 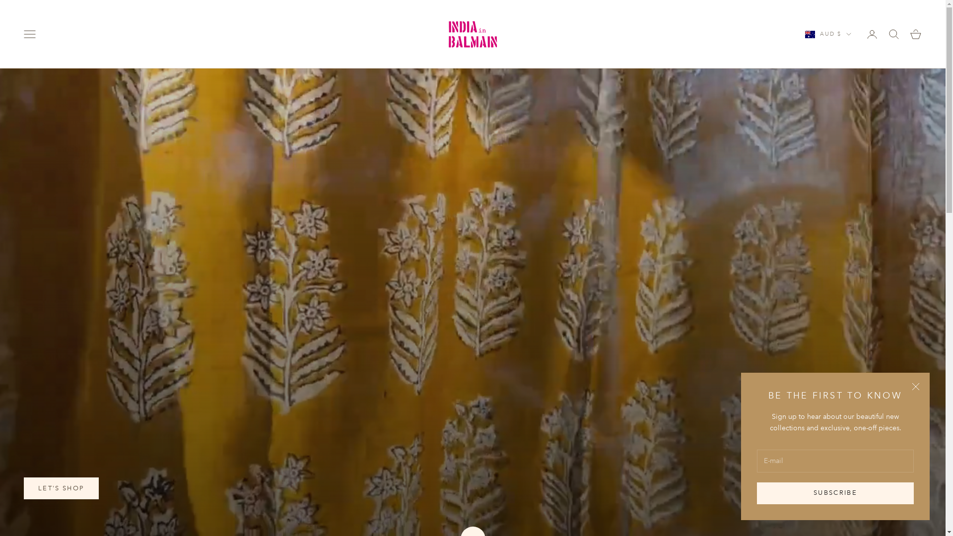 What do you see at coordinates (916, 387) in the screenshot?
I see `Close` at bounding box center [916, 387].